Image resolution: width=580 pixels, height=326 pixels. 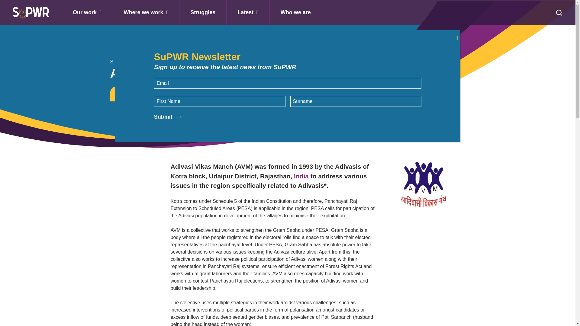 What do you see at coordinates (296, 13) in the screenshot?
I see `Who we are` at bounding box center [296, 13].